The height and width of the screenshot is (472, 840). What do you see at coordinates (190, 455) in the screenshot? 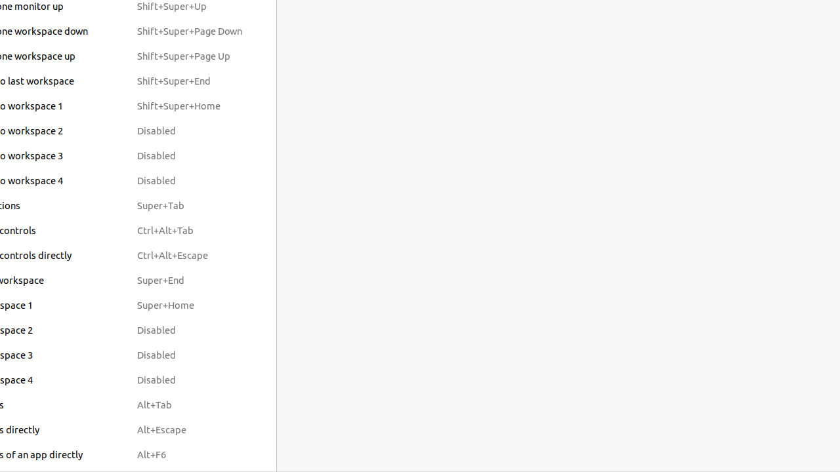
I see `Alt+F6` at bounding box center [190, 455].